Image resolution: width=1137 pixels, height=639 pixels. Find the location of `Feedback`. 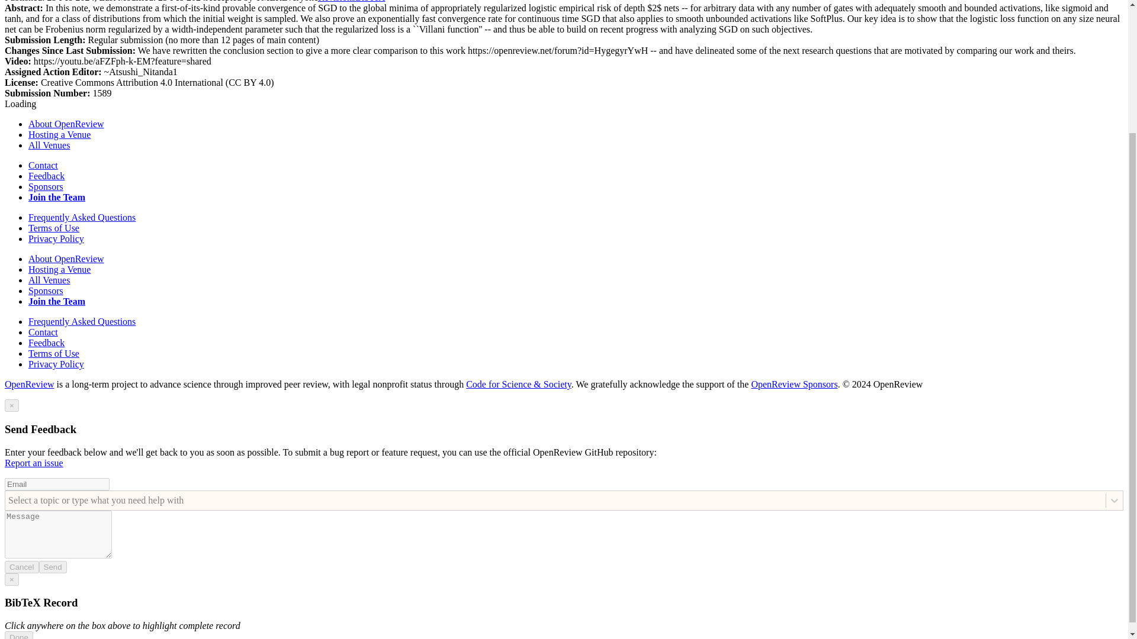

Feedback is located at coordinates (46, 176).